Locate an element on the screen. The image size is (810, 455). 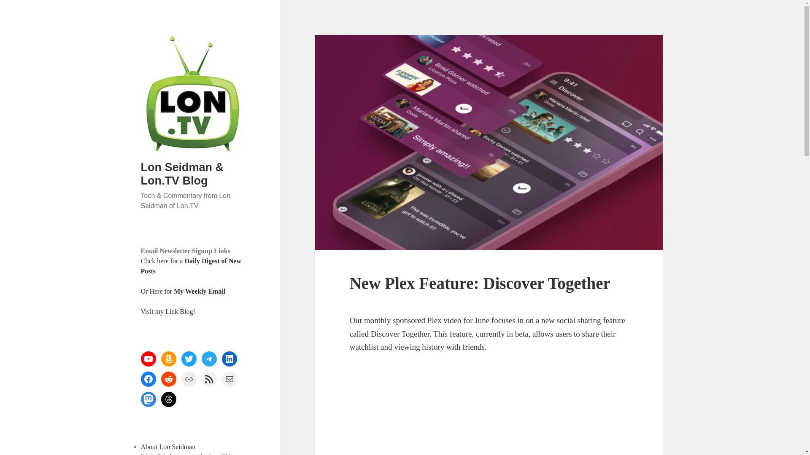
Threads is located at coordinates (169, 399).